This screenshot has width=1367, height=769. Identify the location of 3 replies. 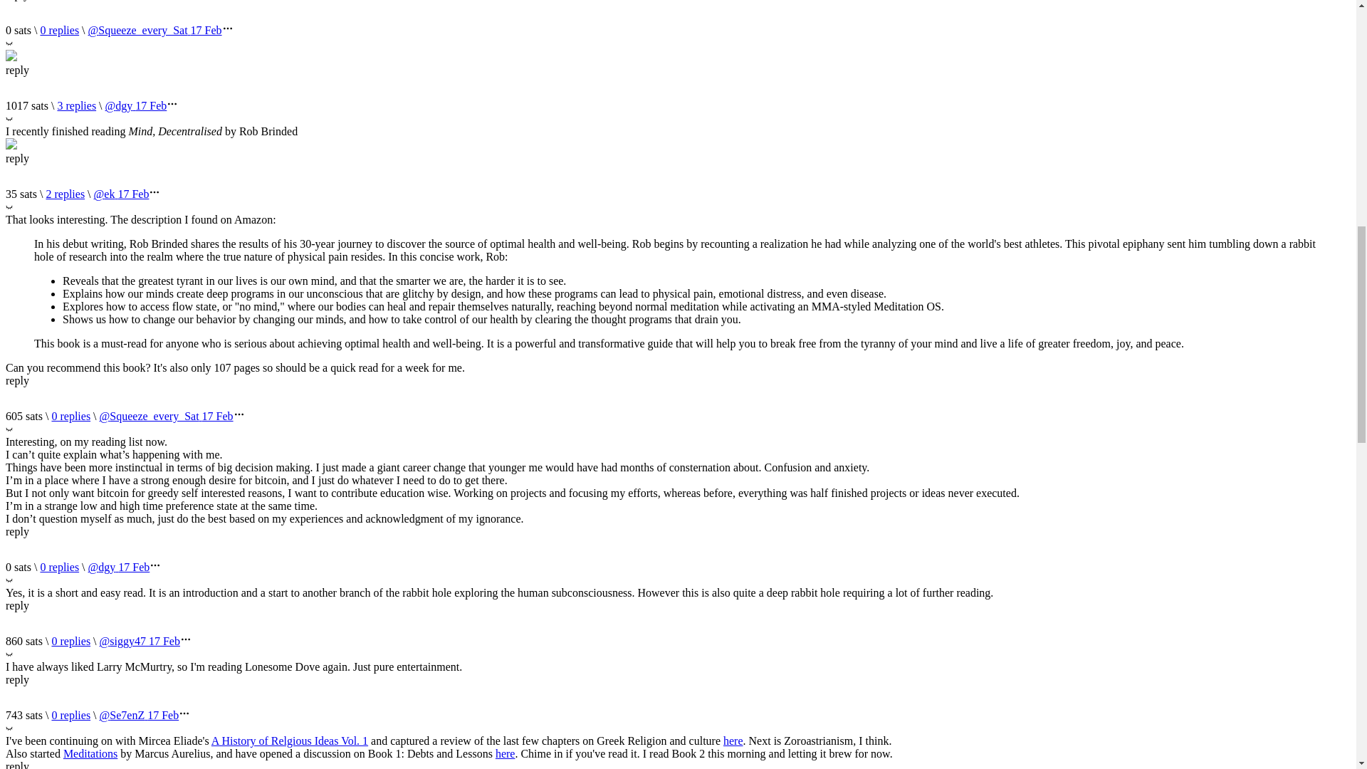
(76, 105).